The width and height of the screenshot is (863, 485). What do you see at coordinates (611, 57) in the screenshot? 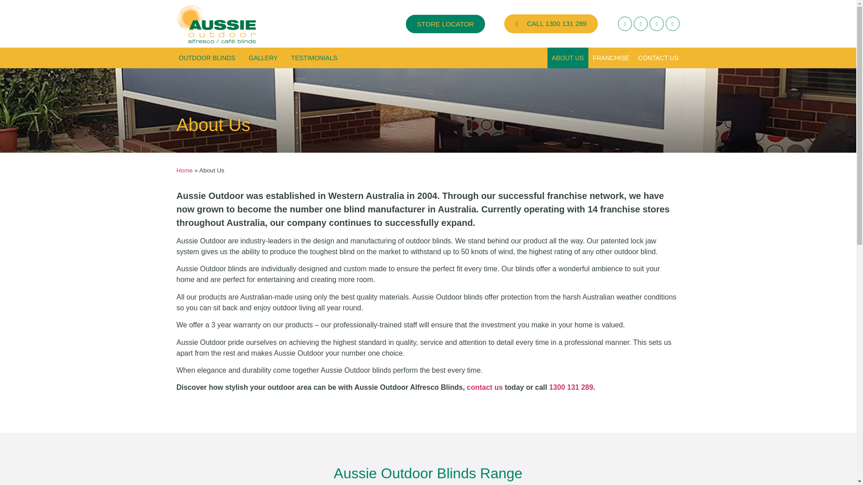
I see `FRANCHISE` at bounding box center [611, 57].